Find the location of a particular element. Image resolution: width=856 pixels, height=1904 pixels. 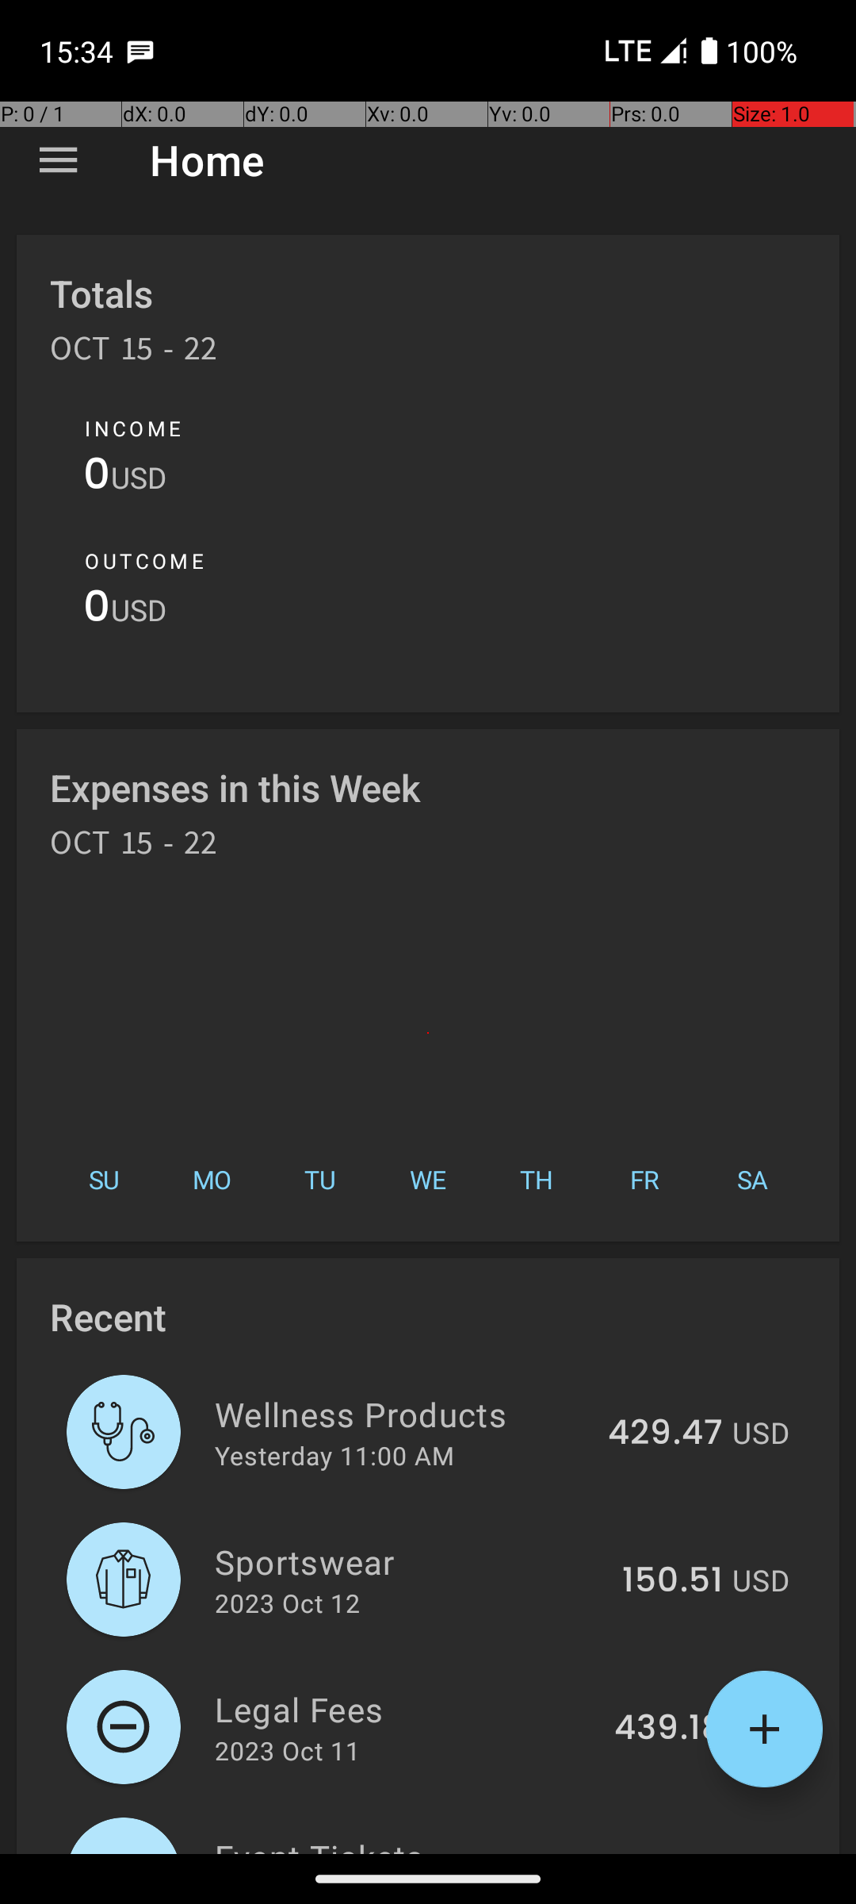

Event Tickets is located at coordinates (402, 1844).